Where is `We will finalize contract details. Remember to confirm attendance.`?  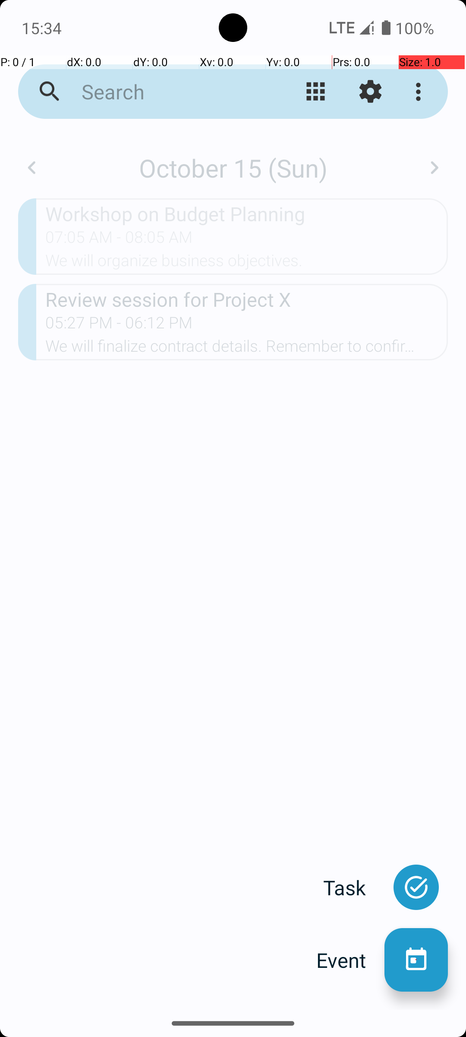 We will finalize contract details. Remember to confirm attendance. is located at coordinates (247, 348).